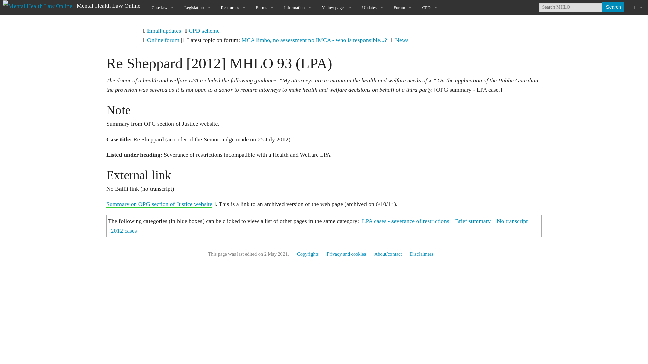 Image resolution: width=648 pixels, height=364 pixels. Describe the element at coordinates (233, 23) in the screenshot. I see `Browse resources` at that location.